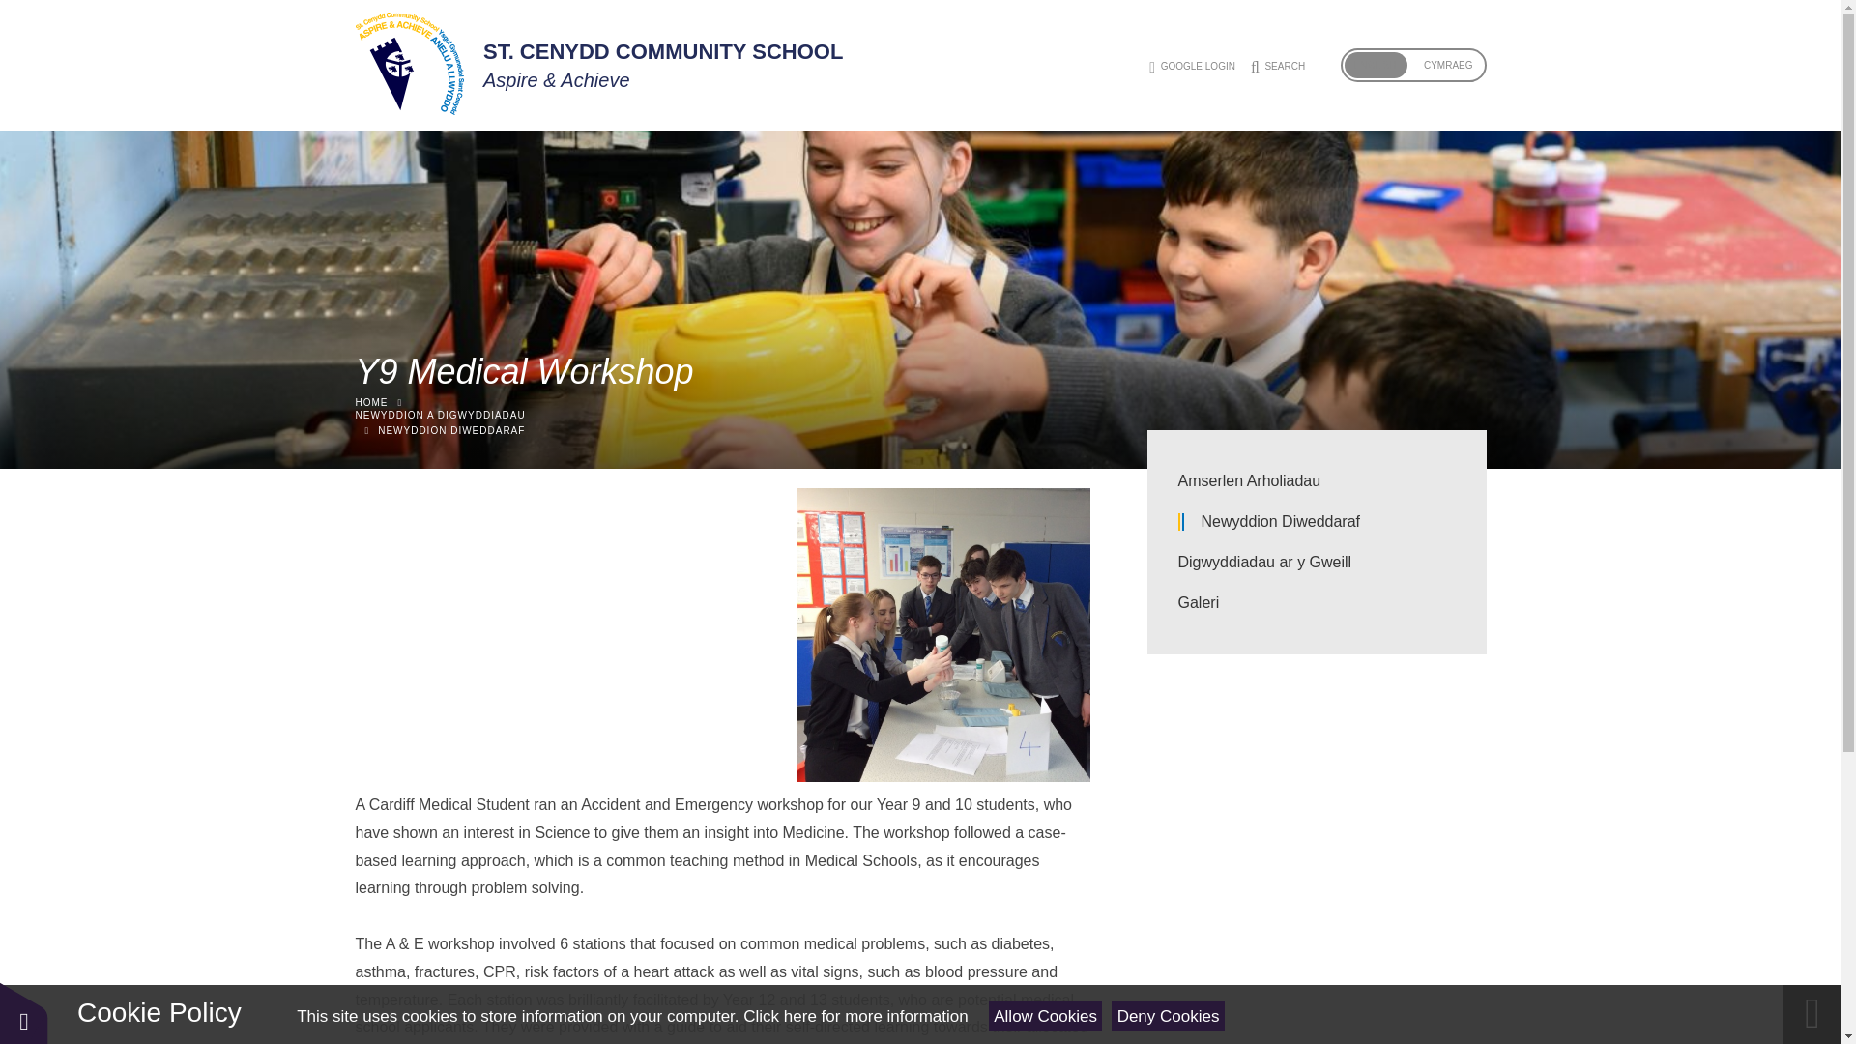 The image size is (1856, 1044). I want to click on NEWYDDION A DIGWYDDIADAU, so click(920, 429).